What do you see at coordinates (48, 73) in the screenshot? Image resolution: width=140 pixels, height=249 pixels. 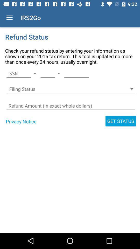 I see `select icon next to the -` at bounding box center [48, 73].